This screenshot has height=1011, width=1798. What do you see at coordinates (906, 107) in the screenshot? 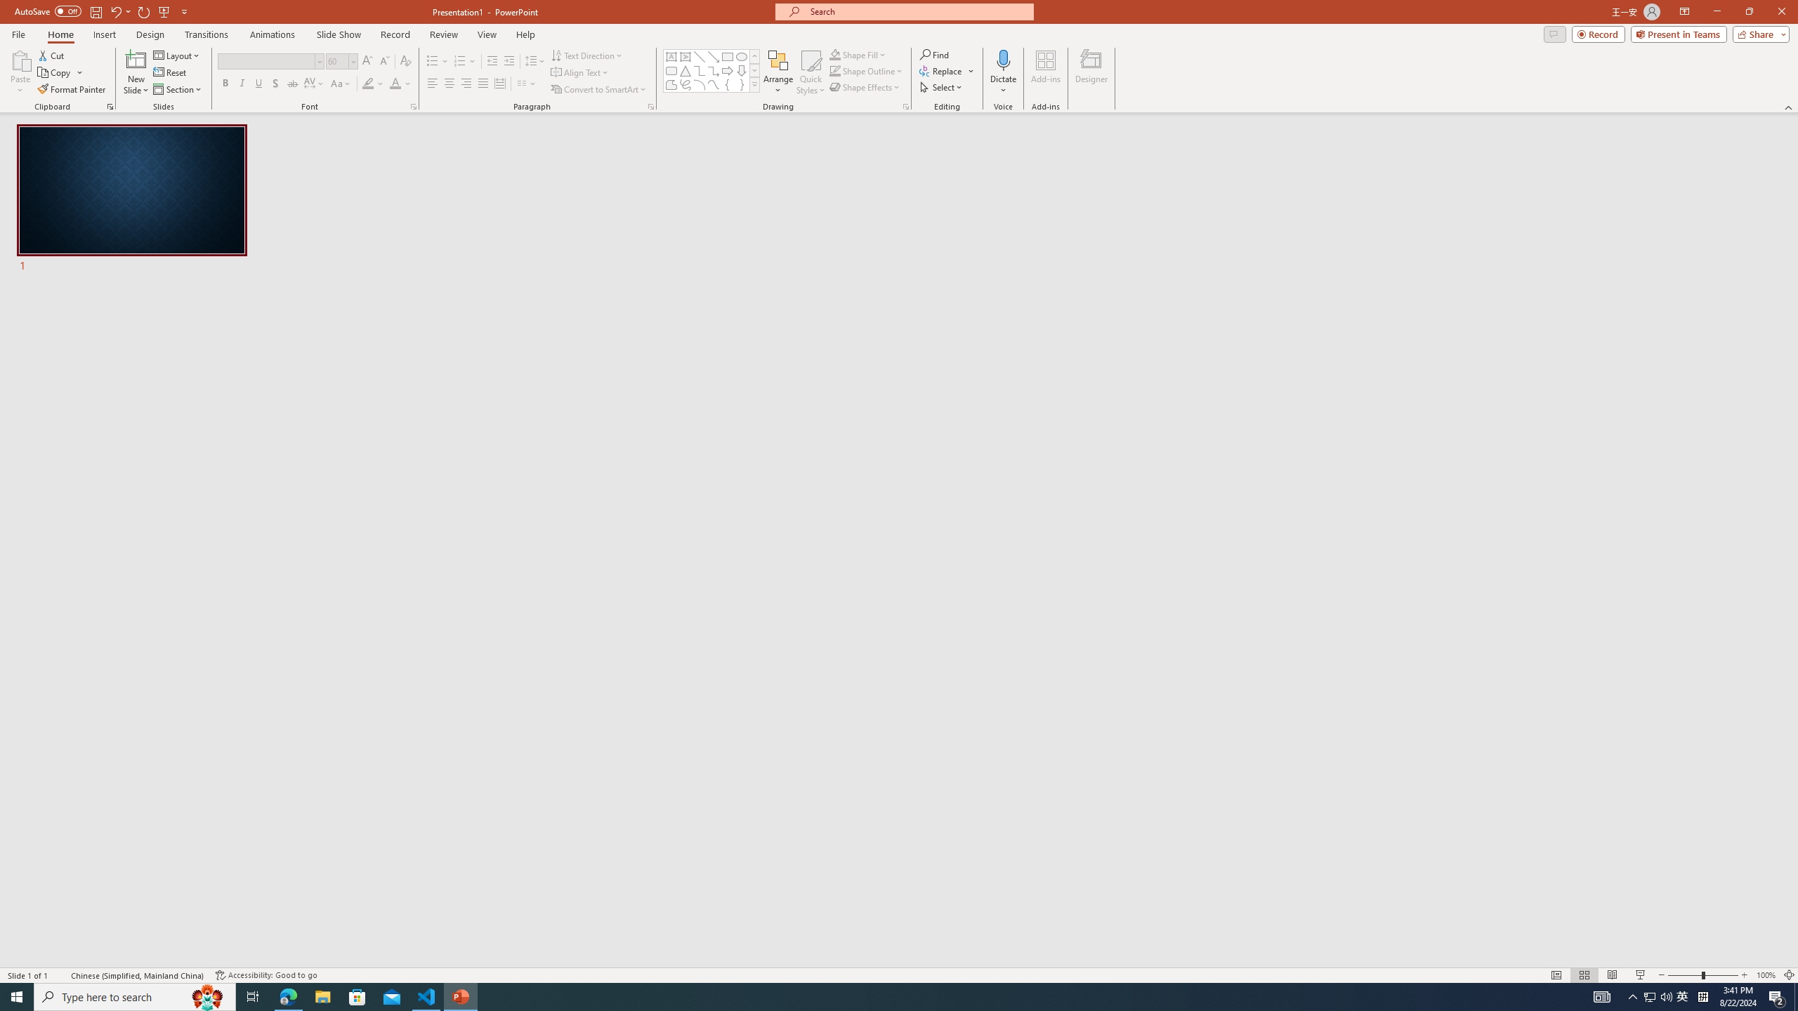
I see `Format Object...` at bounding box center [906, 107].